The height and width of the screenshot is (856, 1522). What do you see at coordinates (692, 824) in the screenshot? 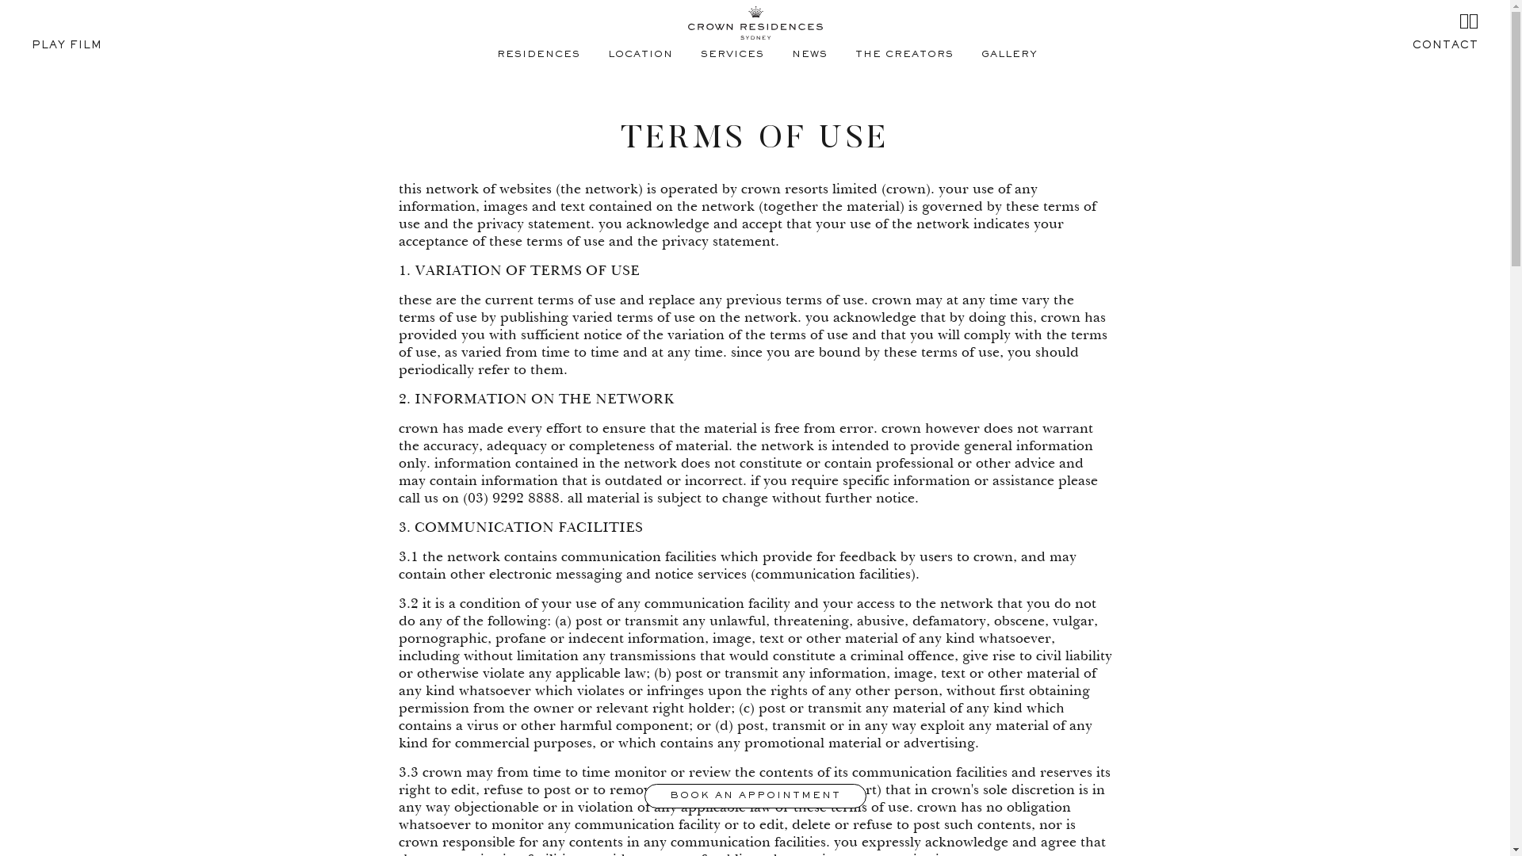
I see `KNIGHT FRANK PRIVACY POLICY` at bounding box center [692, 824].